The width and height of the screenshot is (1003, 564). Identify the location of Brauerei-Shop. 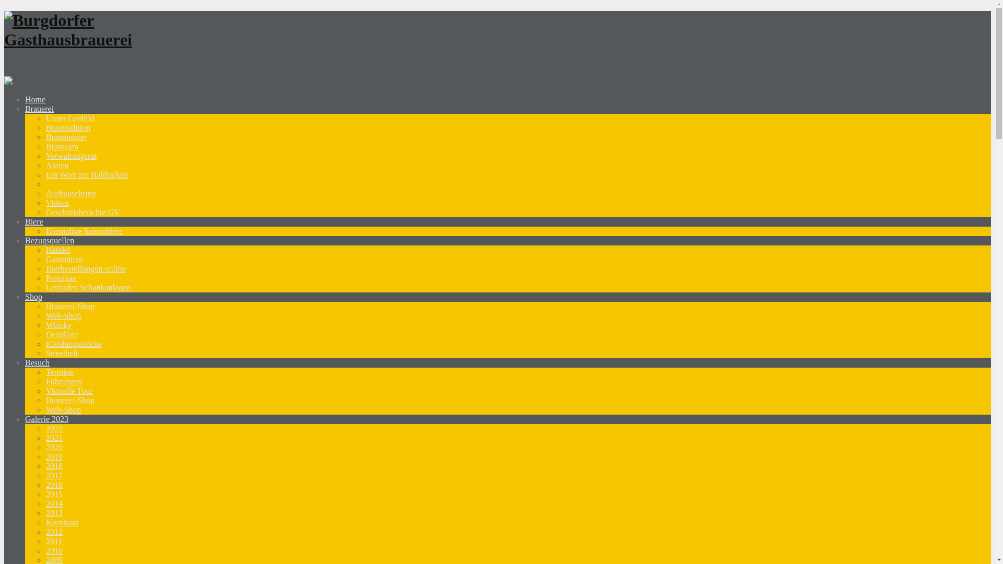
(70, 400).